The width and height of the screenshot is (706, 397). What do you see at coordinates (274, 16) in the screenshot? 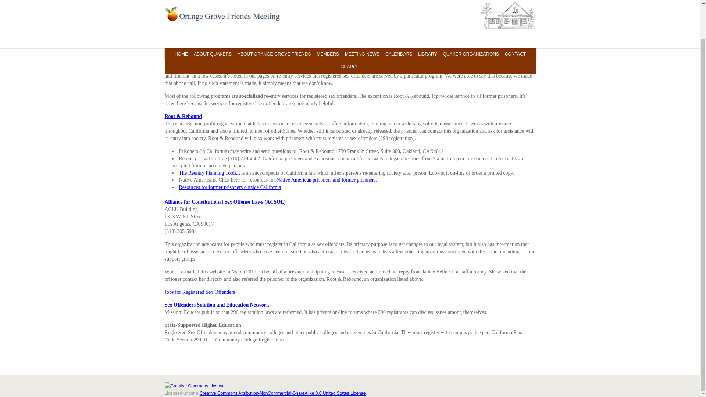
I see `ABOUT ORANGE GROVE FRIENDS` at bounding box center [274, 16].